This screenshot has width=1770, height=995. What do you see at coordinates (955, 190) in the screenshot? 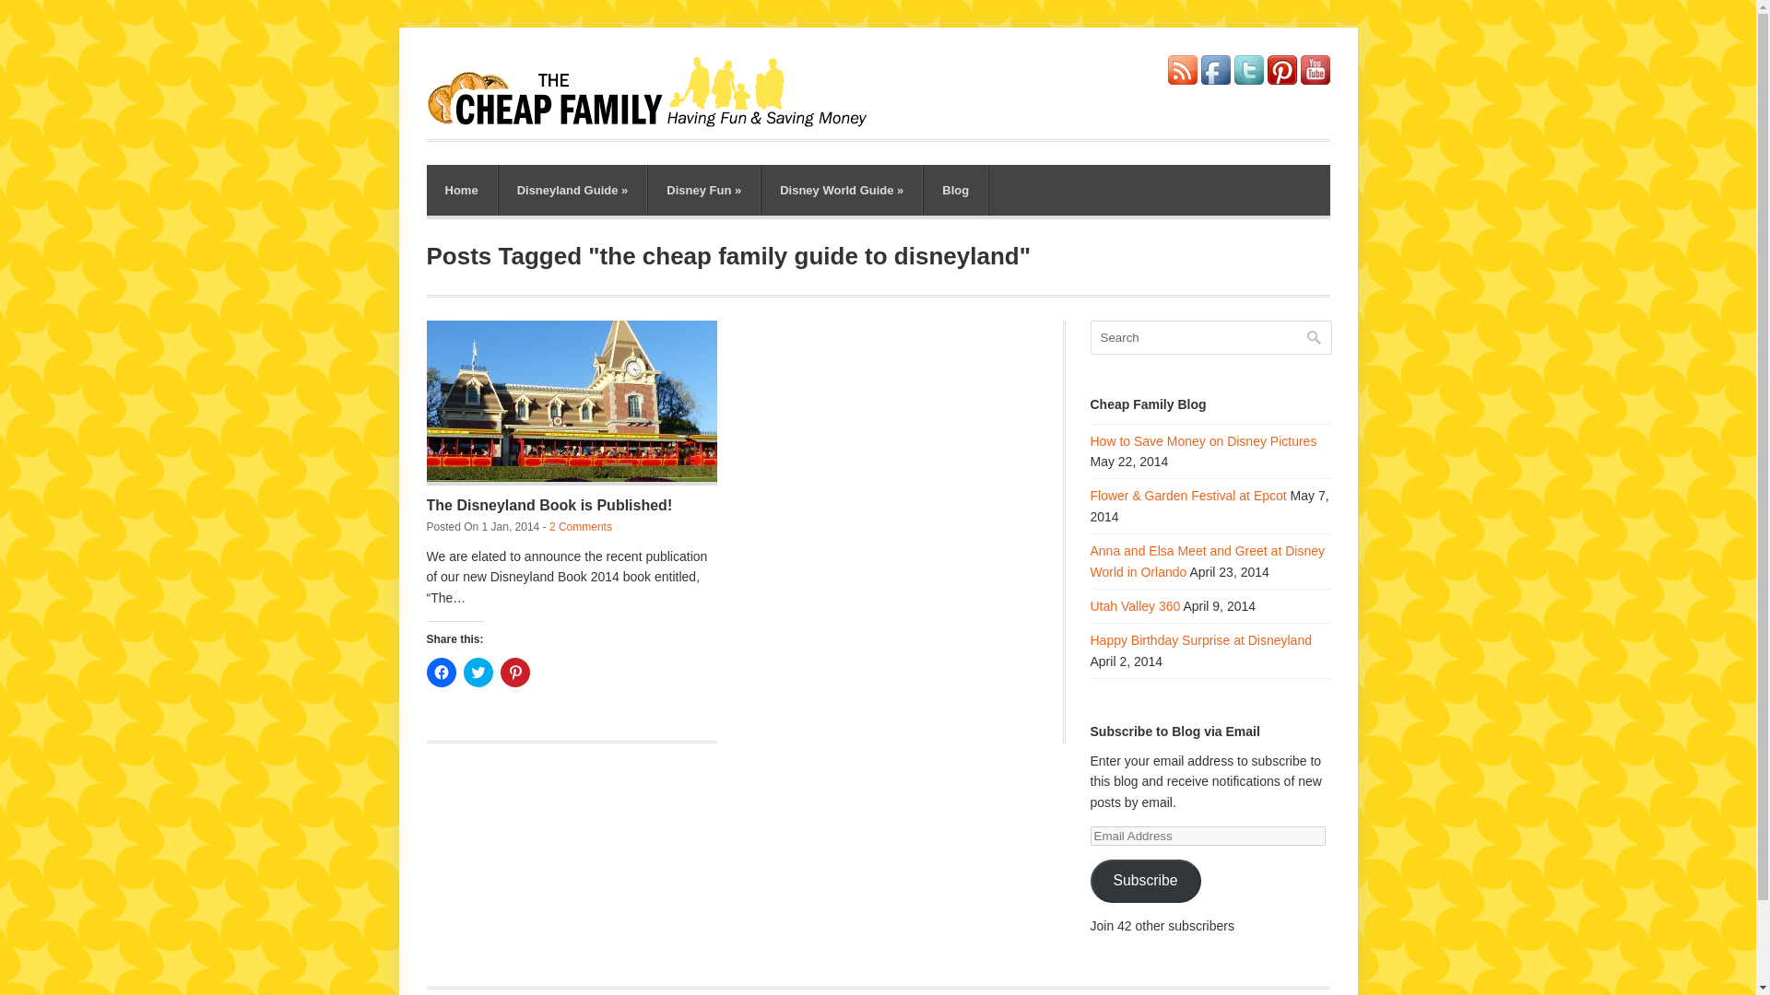
I see `Blog` at bounding box center [955, 190].